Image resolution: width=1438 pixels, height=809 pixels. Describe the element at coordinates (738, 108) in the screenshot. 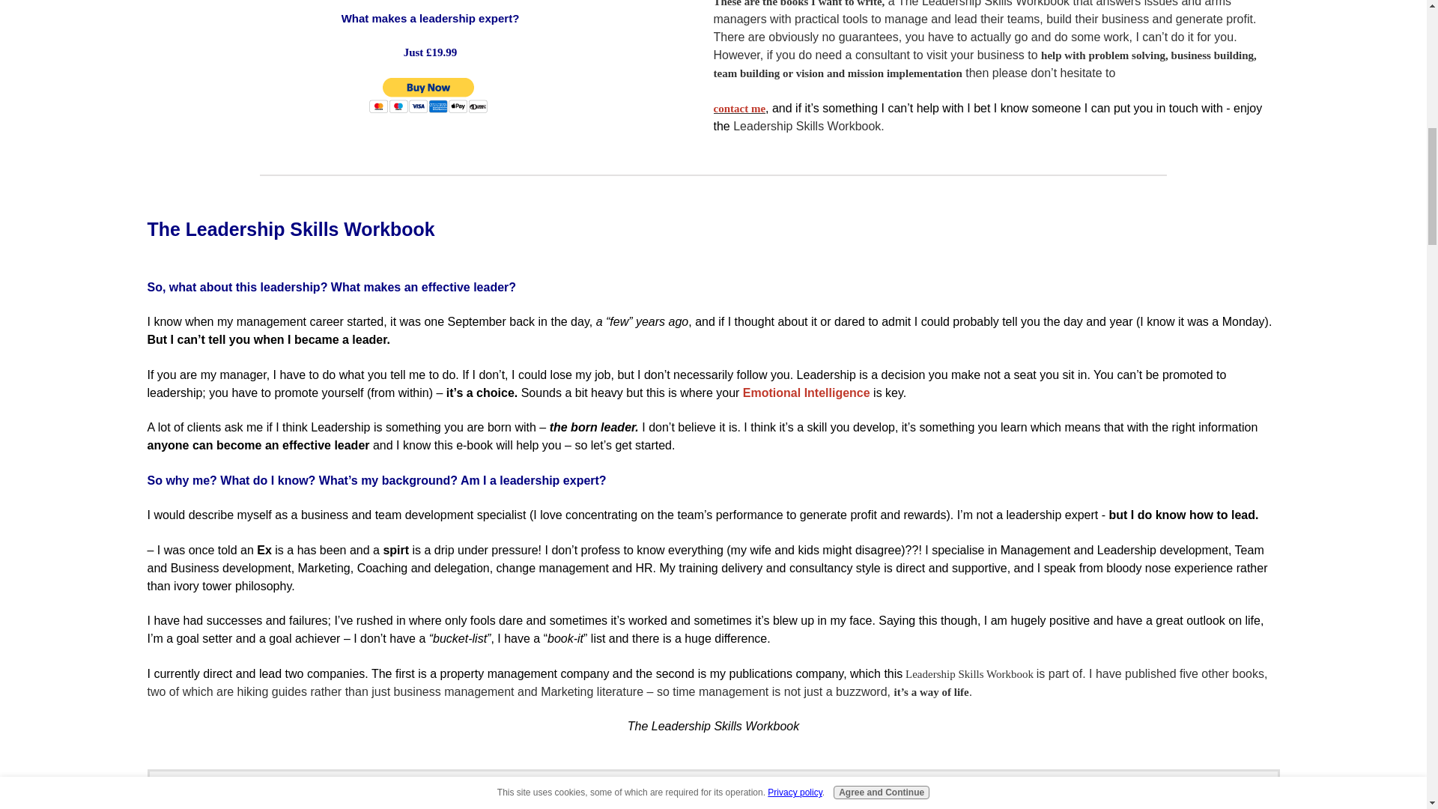

I see `contact me` at that location.